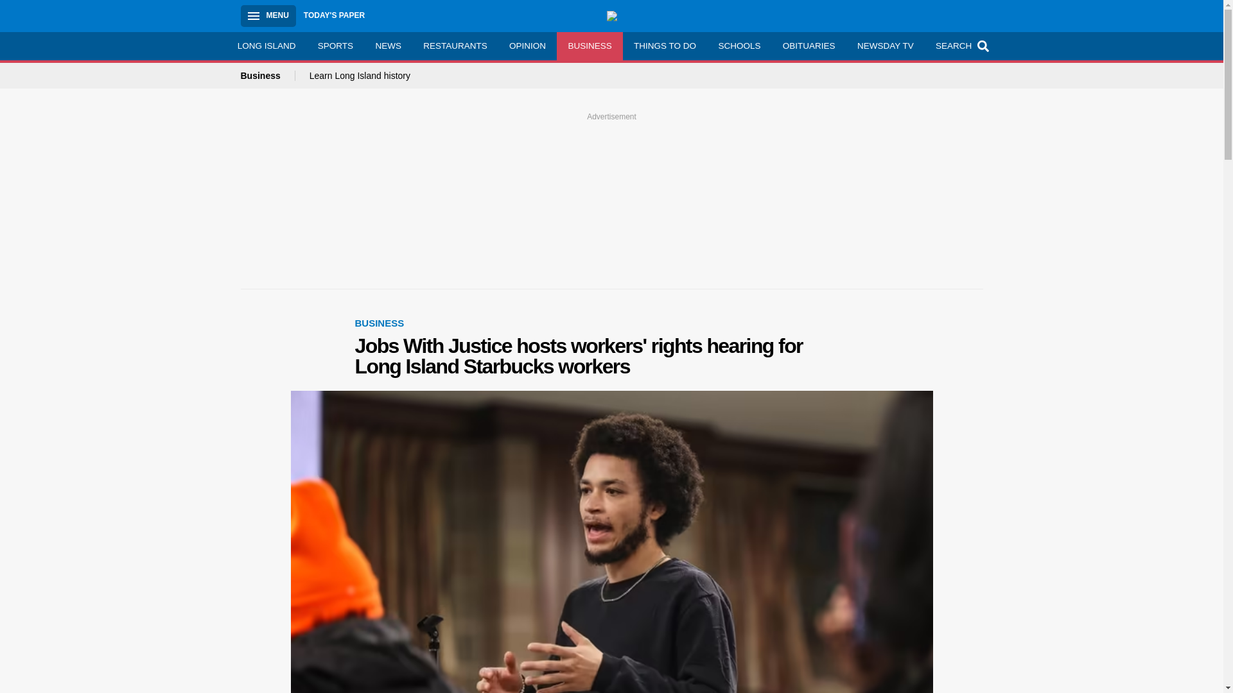 This screenshot has width=1233, height=693. What do you see at coordinates (334, 15) in the screenshot?
I see `TODAY'S PAPER` at bounding box center [334, 15].